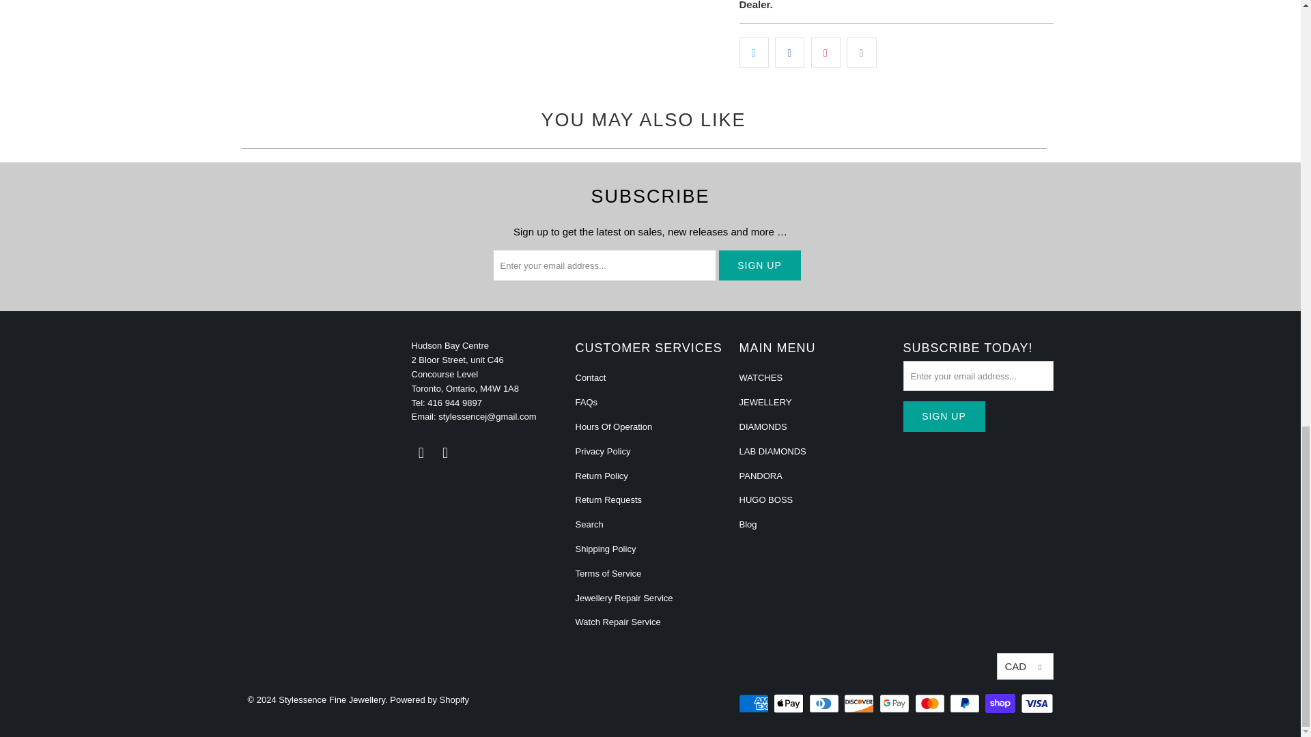 This screenshot has height=737, width=1311. I want to click on Stylessence Fine Jewellery on Facebook, so click(421, 453).